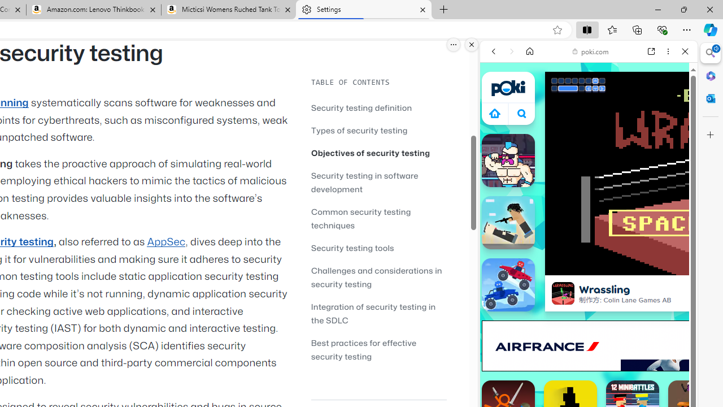 This screenshot has height=407, width=723. Describe the element at coordinates (378, 313) in the screenshot. I see `Integration of security testing in the SDLC` at that location.